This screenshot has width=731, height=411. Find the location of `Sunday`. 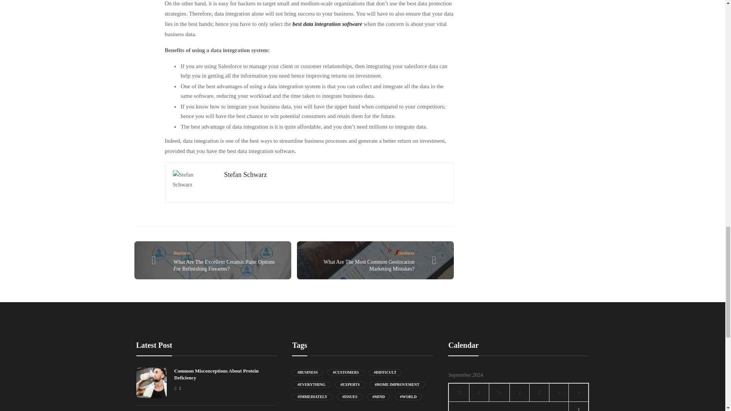

Sunday is located at coordinates (579, 392).